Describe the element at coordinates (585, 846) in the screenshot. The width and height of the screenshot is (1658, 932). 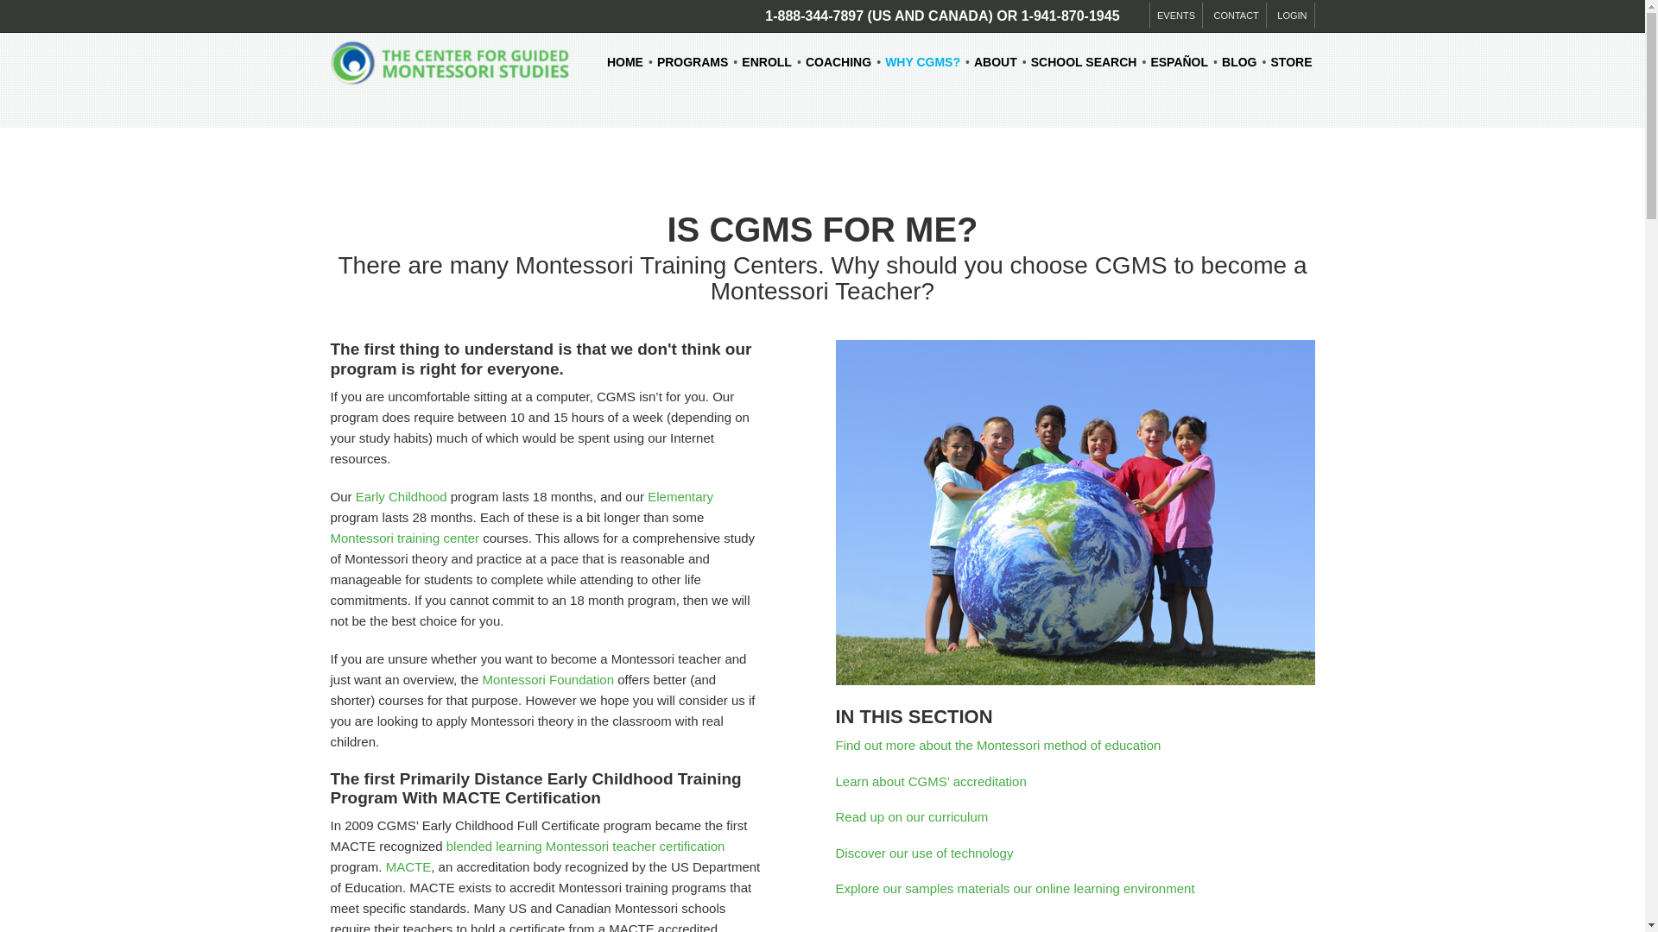
I see `blended learning Montessori teacher certification` at that location.